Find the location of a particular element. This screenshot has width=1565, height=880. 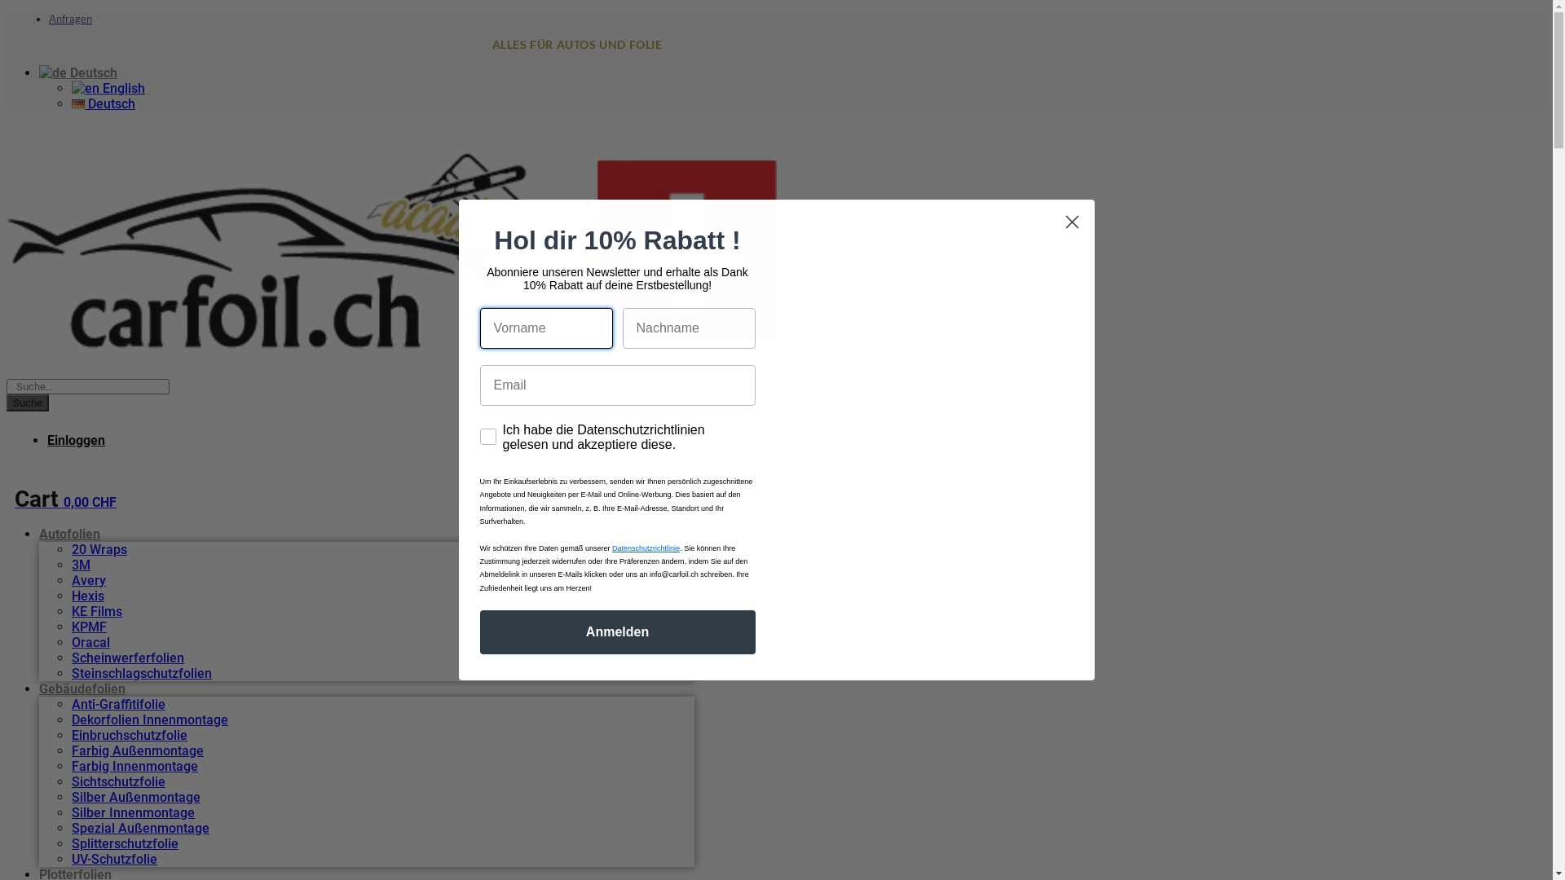

Einbruchschutzfolie is located at coordinates (130, 735).